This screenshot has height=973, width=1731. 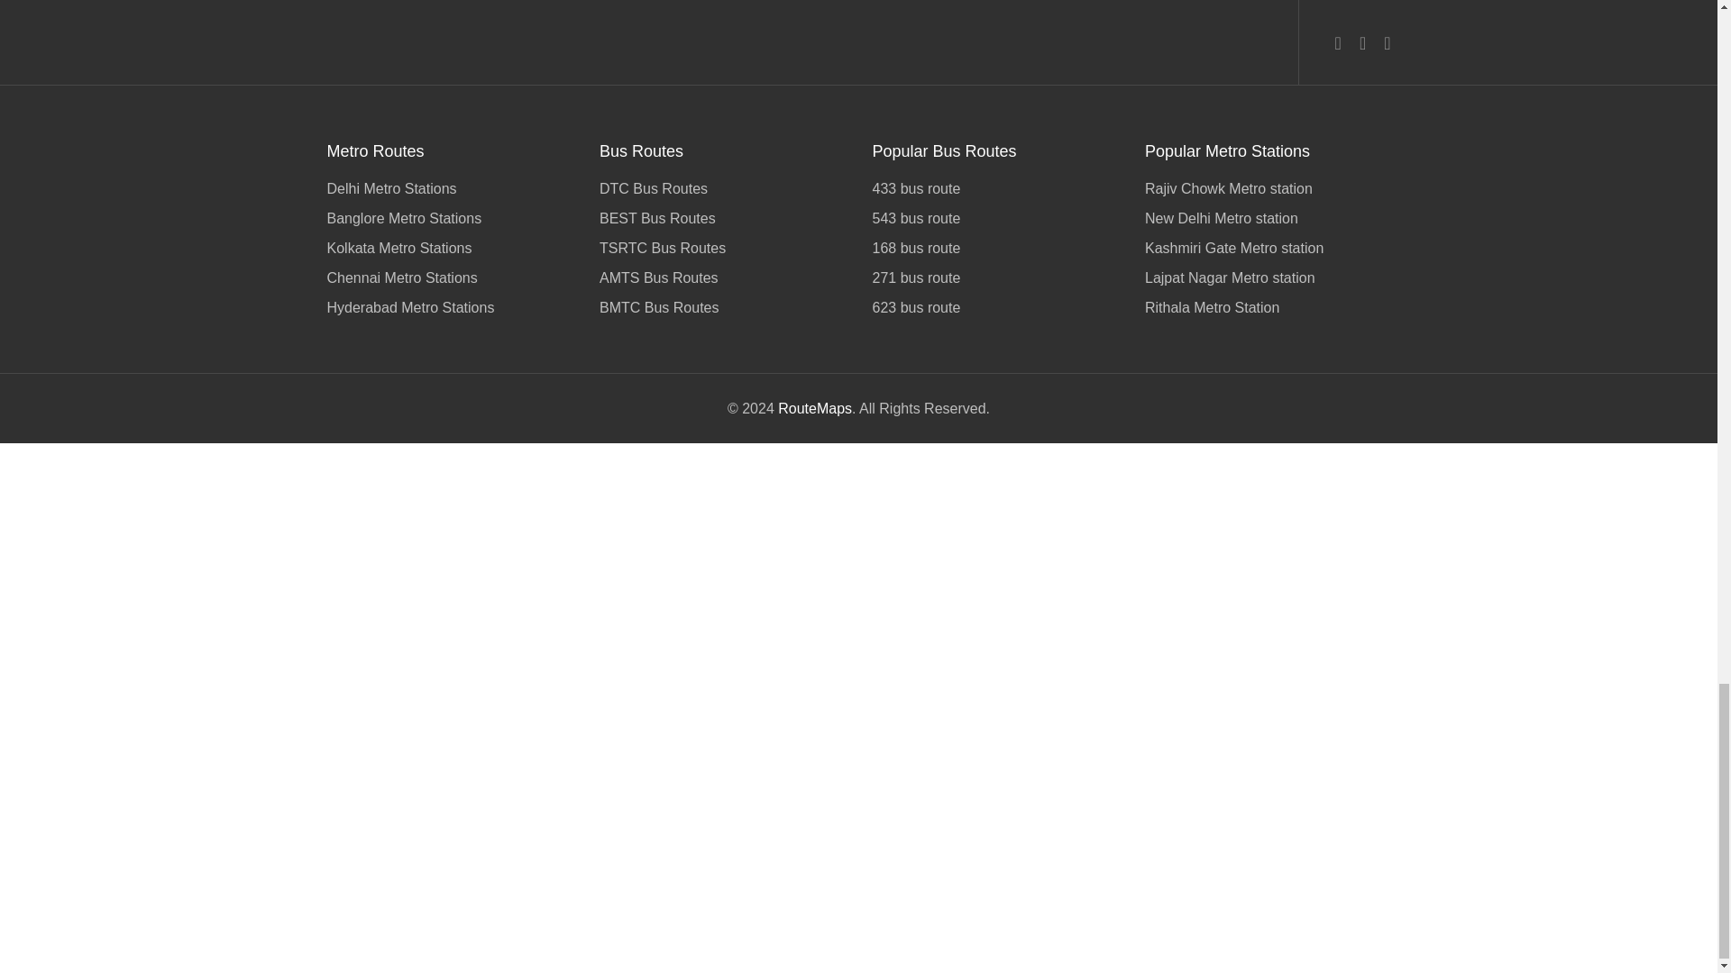 What do you see at coordinates (1268, 218) in the screenshot?
I see `New Delhi Metro station` at bounding box center [1268, 218].